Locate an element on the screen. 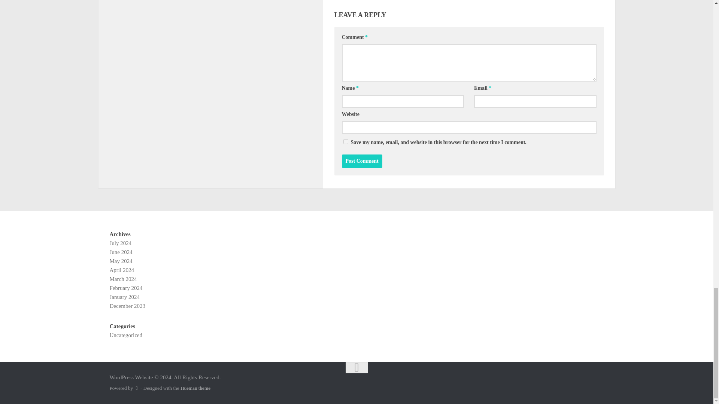 Image resolution: width=719 pixels, height=404 pixels. December 2023 is located at coordinates (127, 306).